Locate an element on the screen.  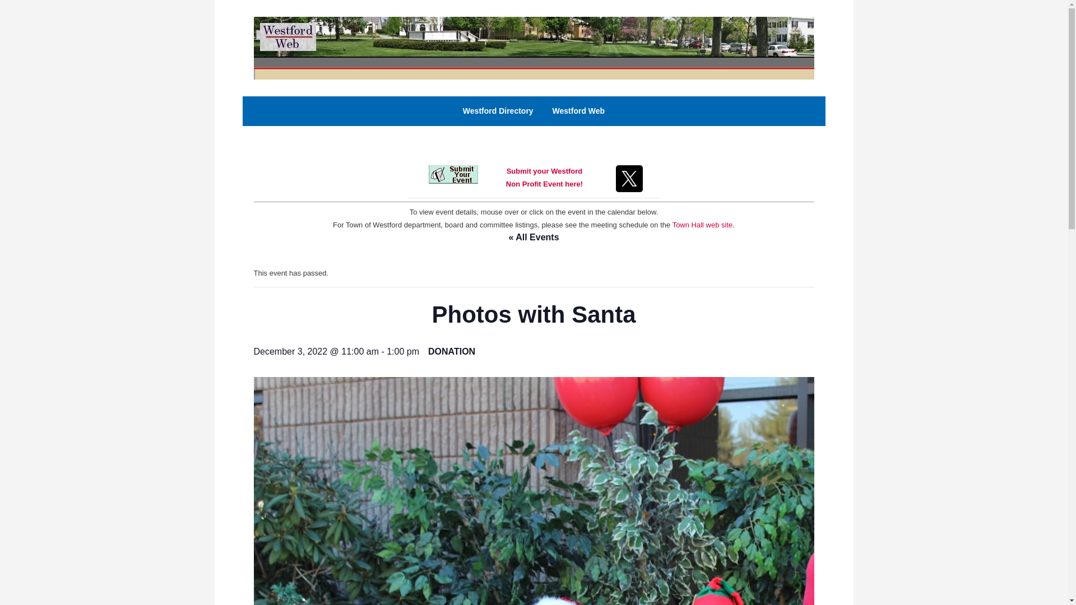
Westford Web is located at coordinates (578, 111).